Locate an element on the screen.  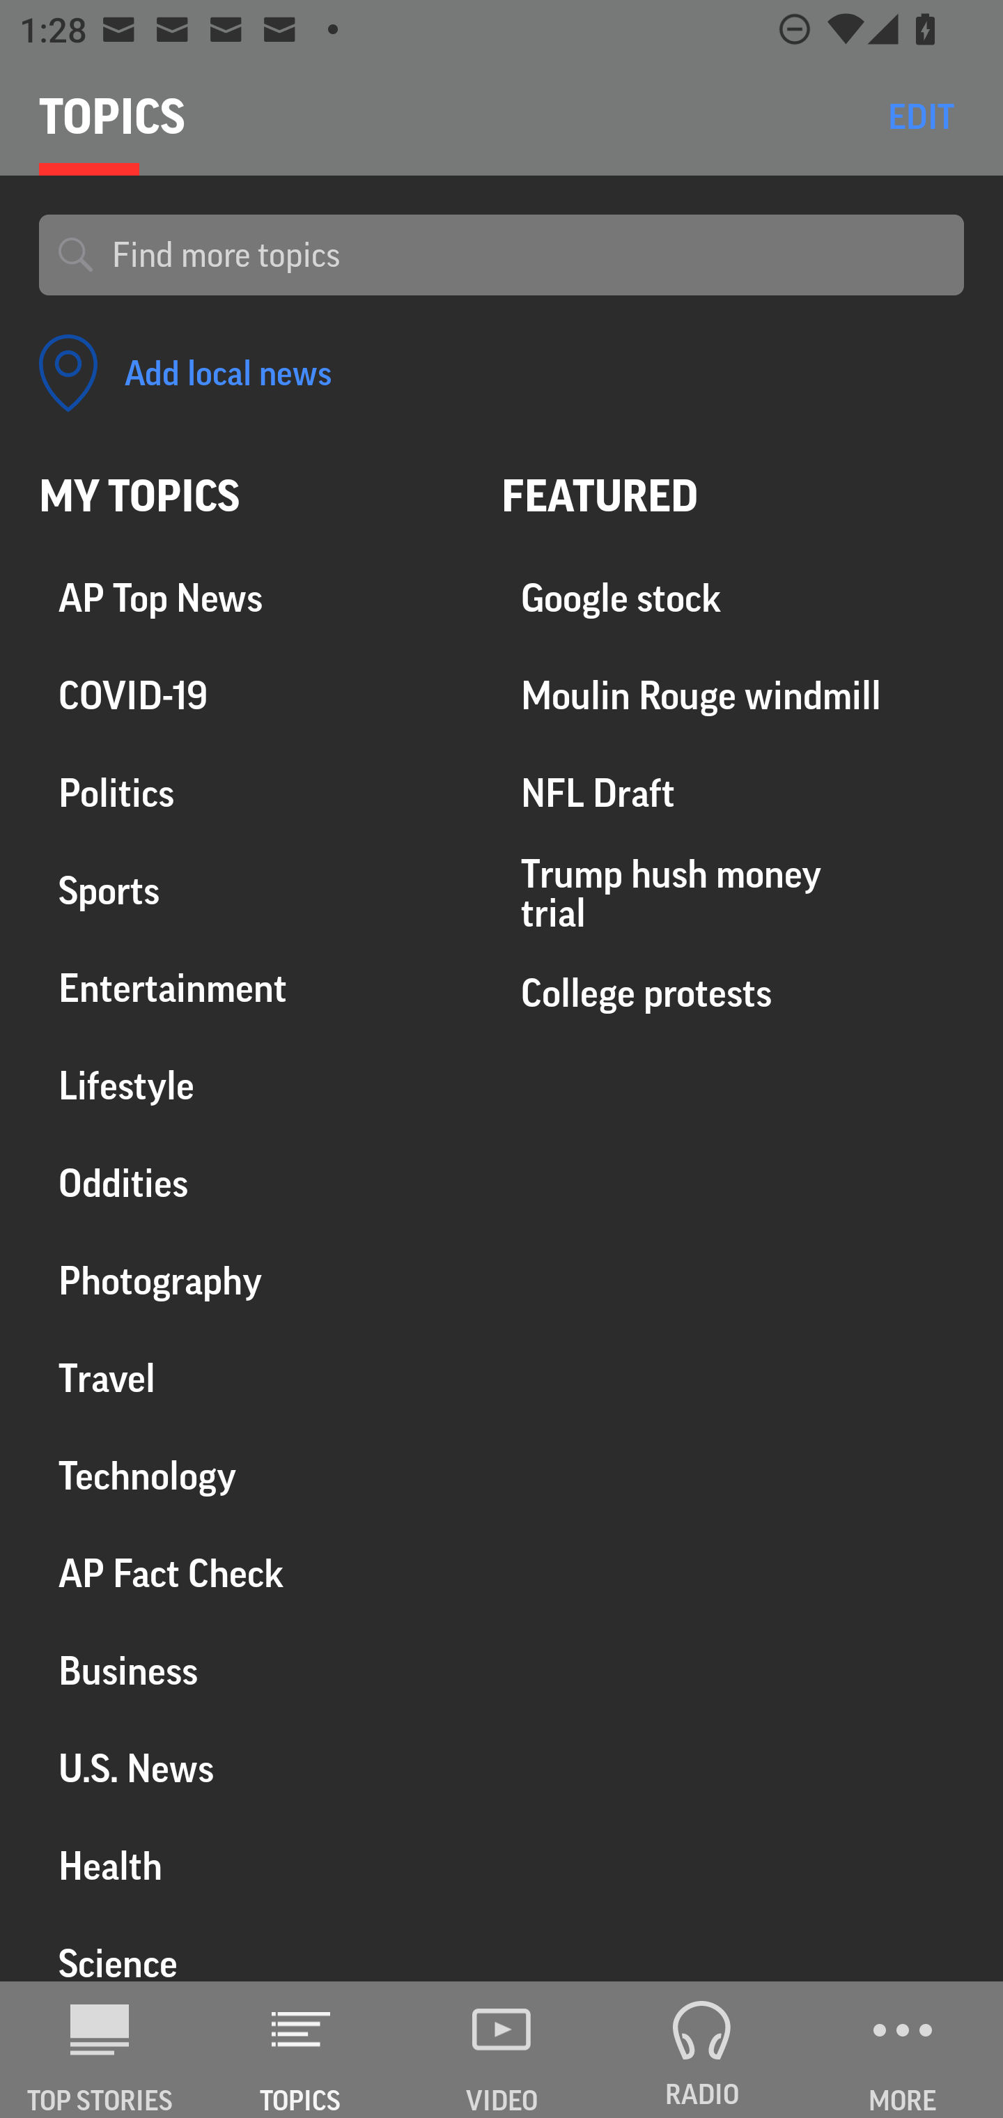
NFL Draft is located at coordinates (733, 794).